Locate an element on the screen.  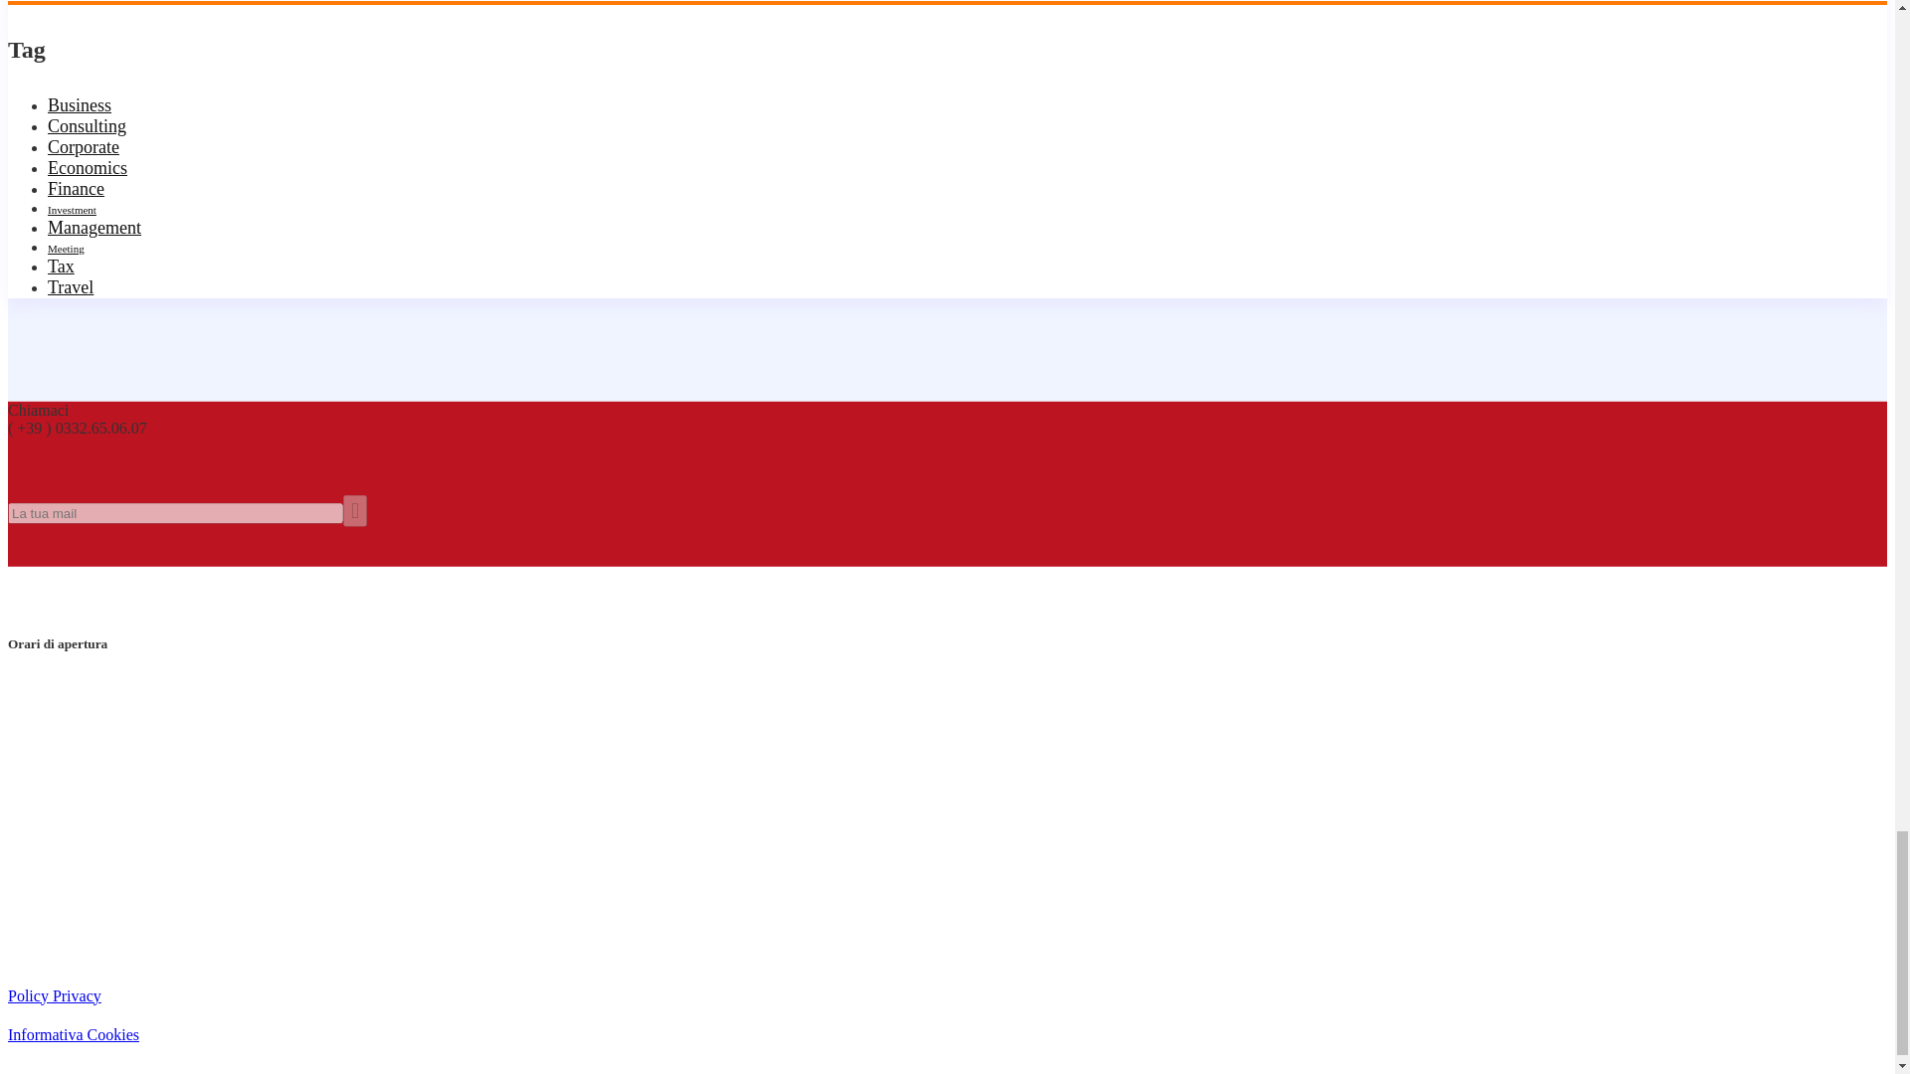
Corporate is located at coordinates (84, 147).